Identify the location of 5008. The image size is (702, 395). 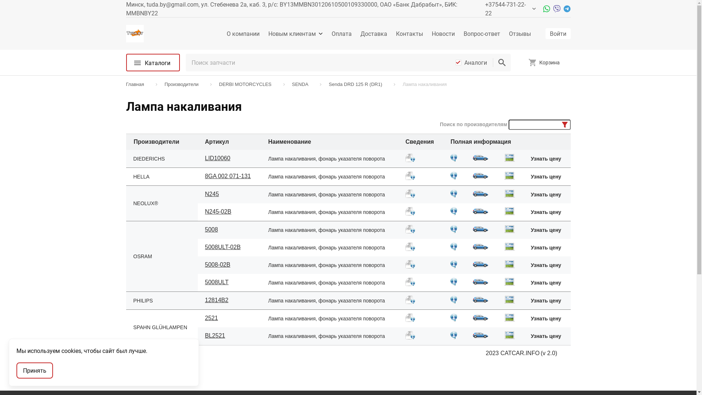
(230, 230).